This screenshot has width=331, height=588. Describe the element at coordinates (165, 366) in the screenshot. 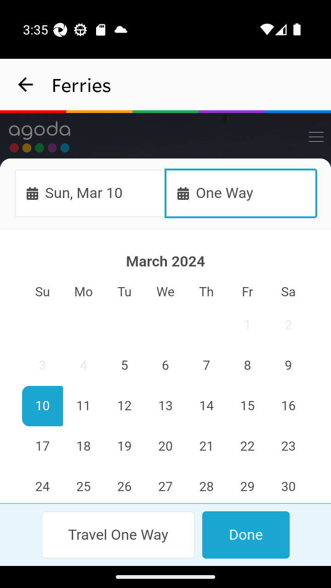

I see `6` at that location.